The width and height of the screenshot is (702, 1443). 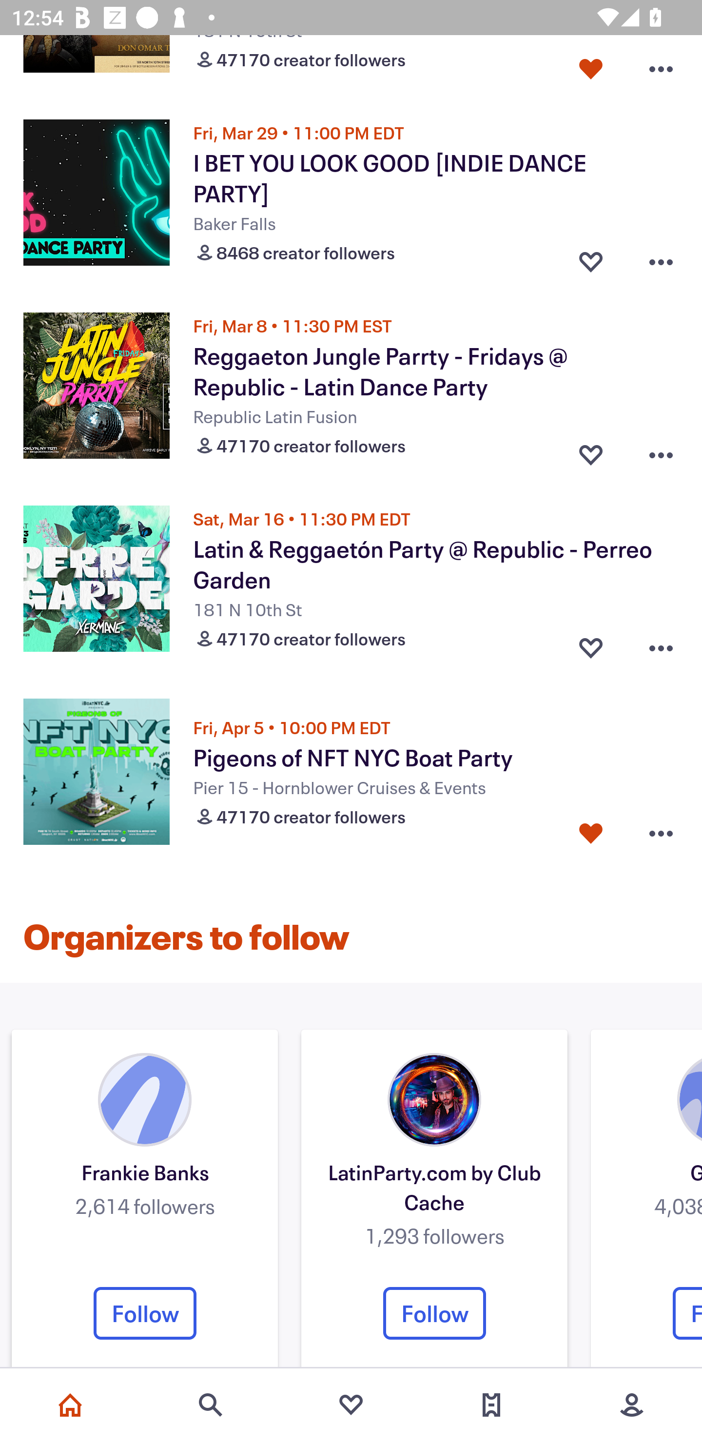 I want to click on Search events, so click(x=211, y=1405).